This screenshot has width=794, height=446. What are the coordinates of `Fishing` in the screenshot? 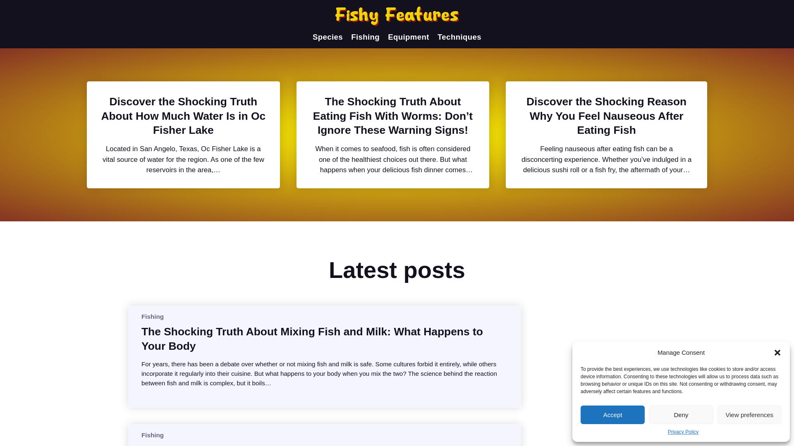 It's located at (152, 435).